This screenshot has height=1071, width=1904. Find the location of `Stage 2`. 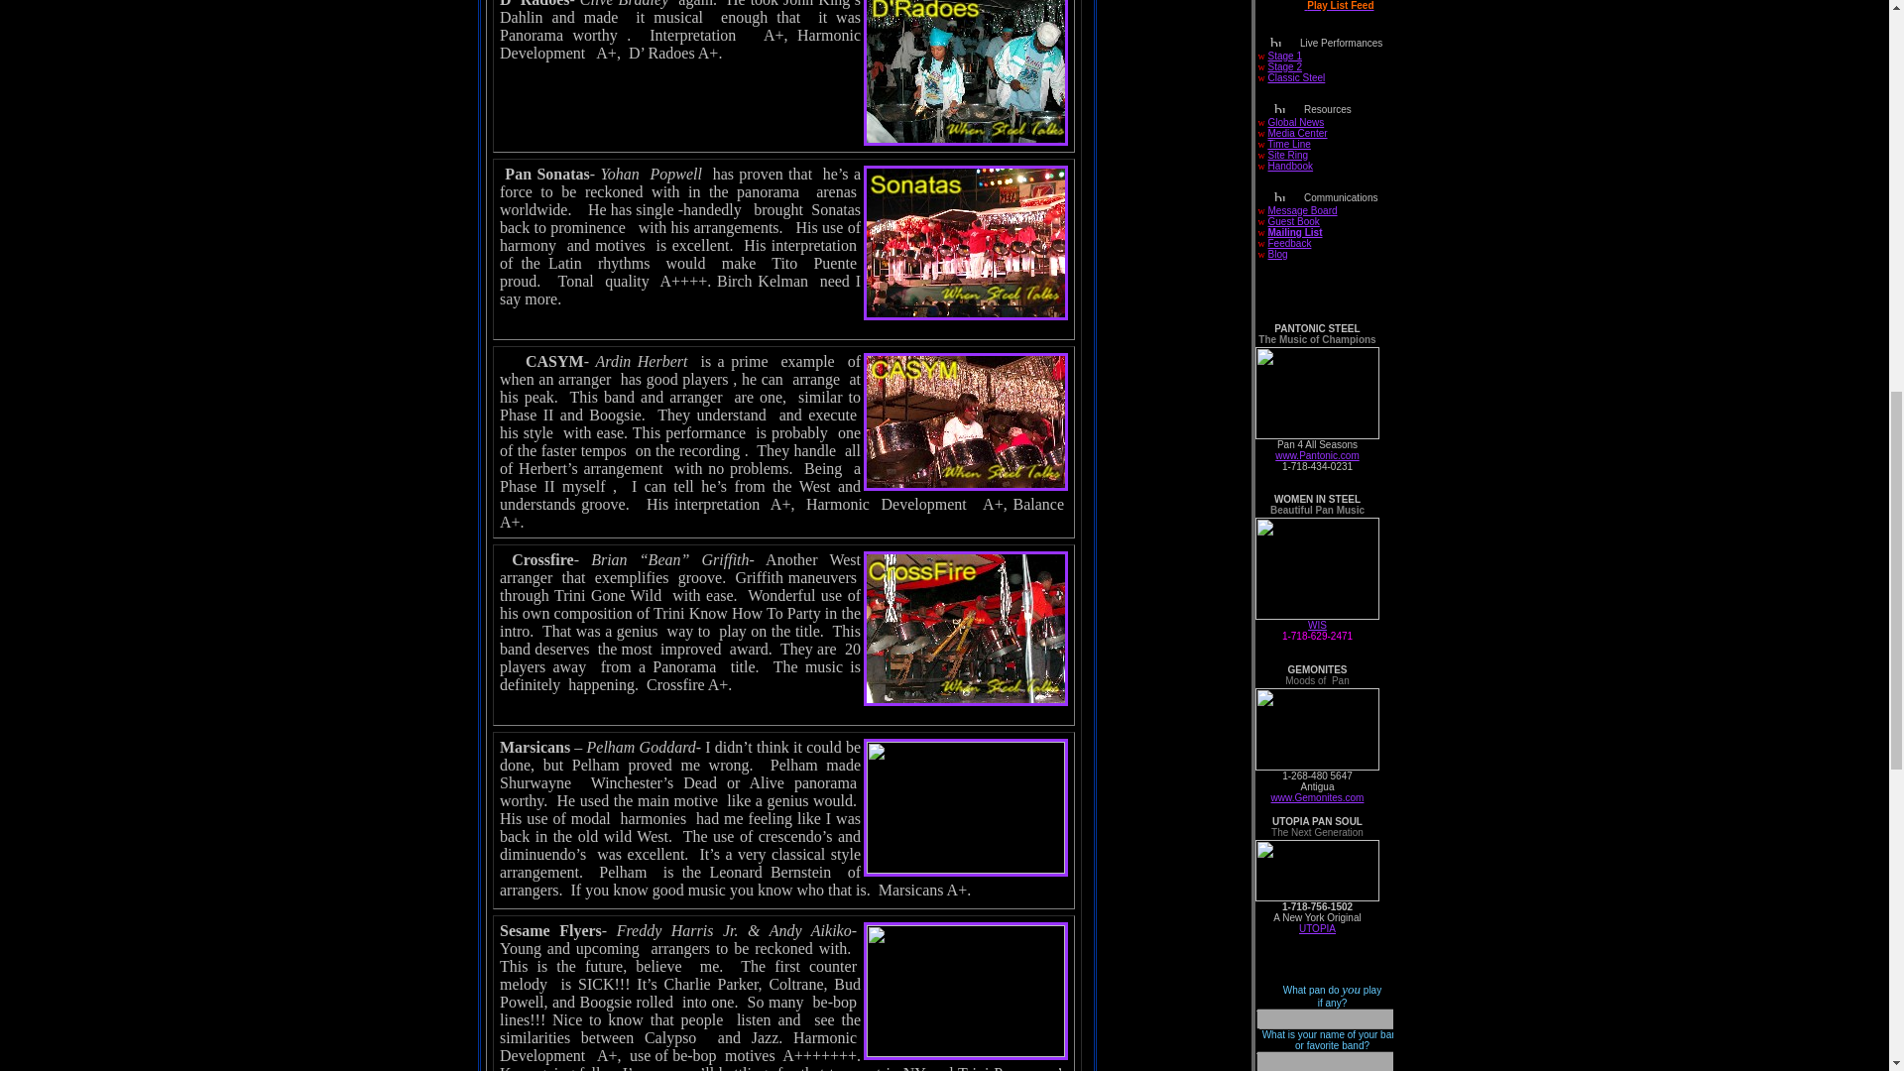

Stage 2 is located at coordinates (1285, 66).